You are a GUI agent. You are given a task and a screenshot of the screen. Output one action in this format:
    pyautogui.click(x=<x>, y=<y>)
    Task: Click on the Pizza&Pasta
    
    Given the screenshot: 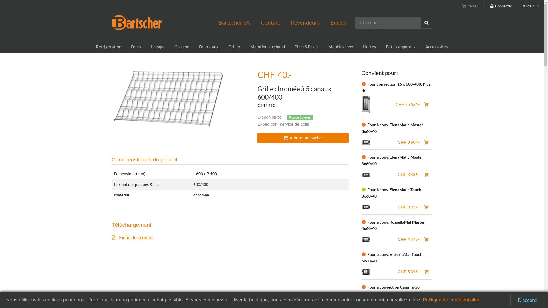 What is the action you would take?
    pyautogui.click(x=307, y=47)
    